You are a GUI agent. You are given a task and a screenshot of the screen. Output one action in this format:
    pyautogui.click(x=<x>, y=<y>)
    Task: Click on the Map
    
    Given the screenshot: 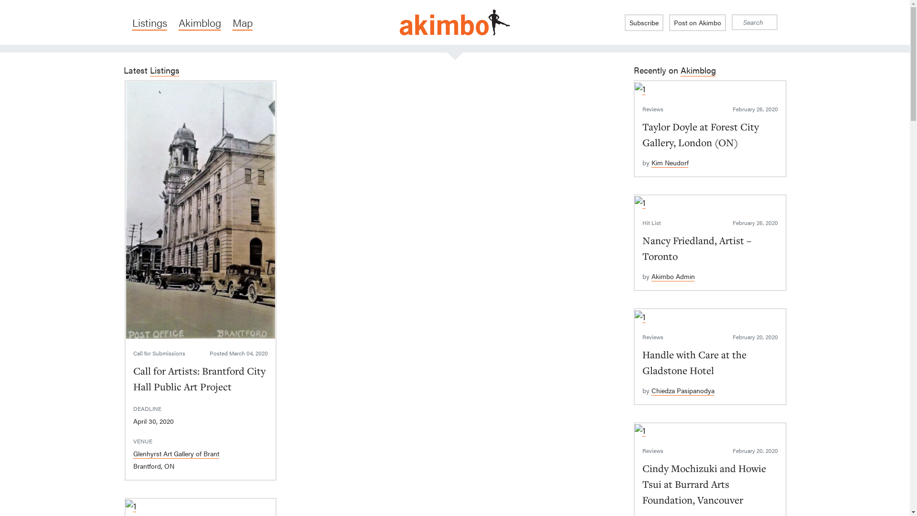 What is the action you would take?
    pyautogui.click(x=242, y=22)
    